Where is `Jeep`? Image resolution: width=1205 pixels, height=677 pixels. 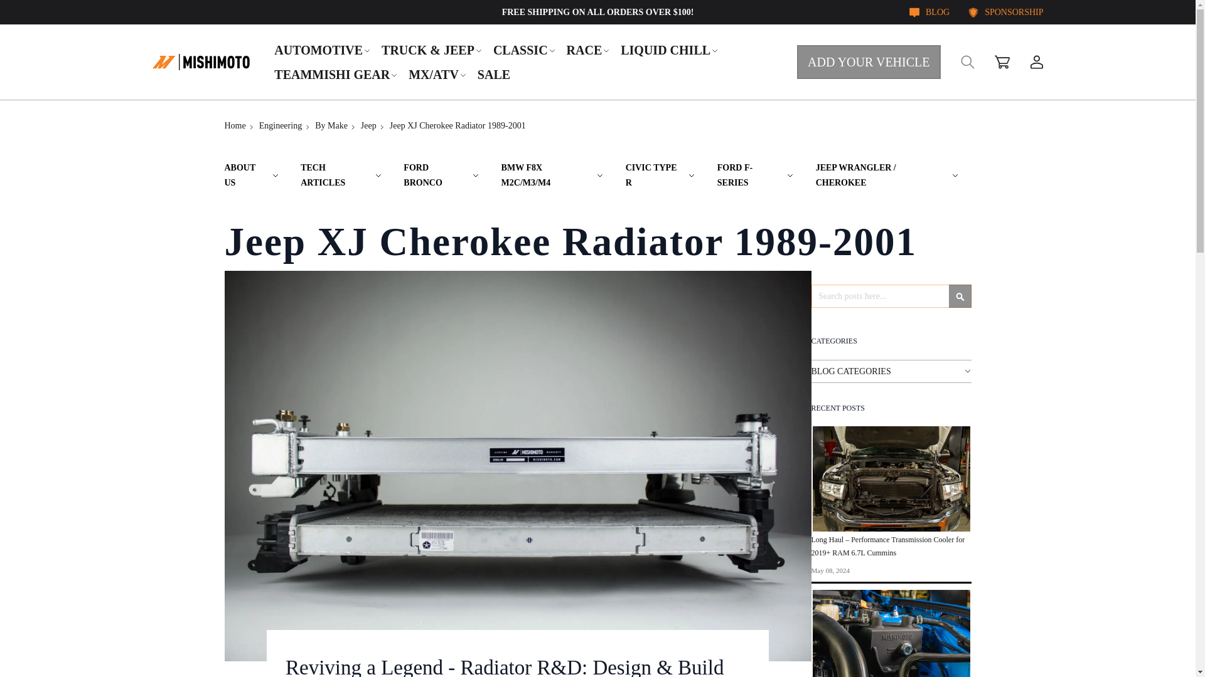
Jeep is located at coordinates (368, 125).